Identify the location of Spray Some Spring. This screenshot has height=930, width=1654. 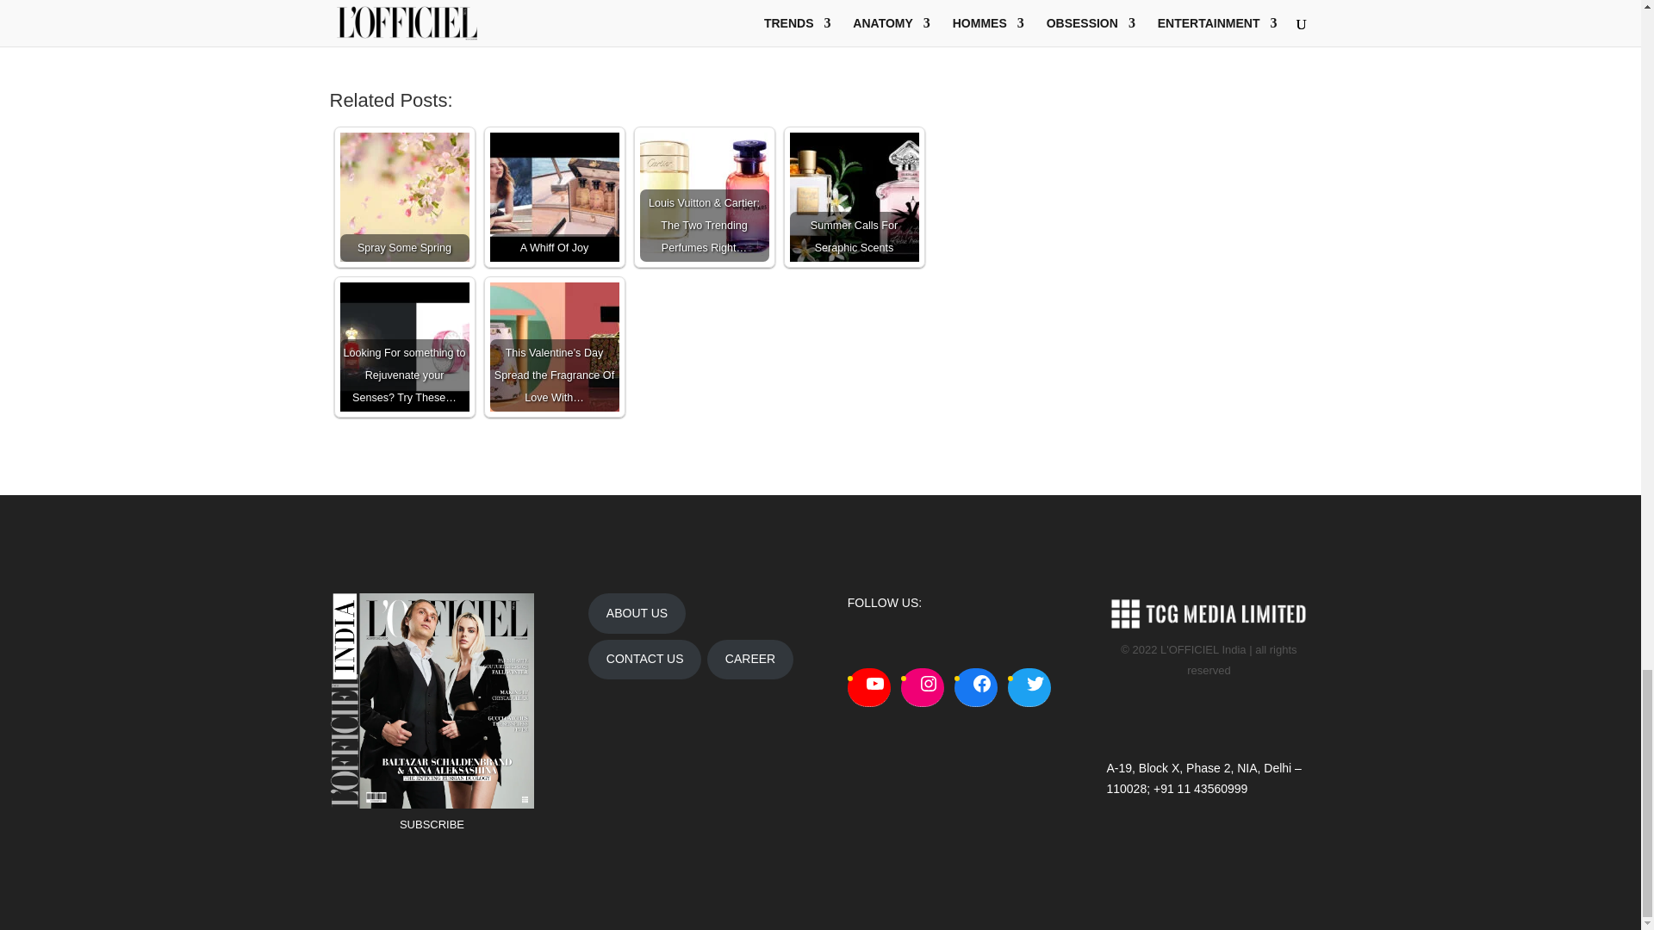
(403, 196).